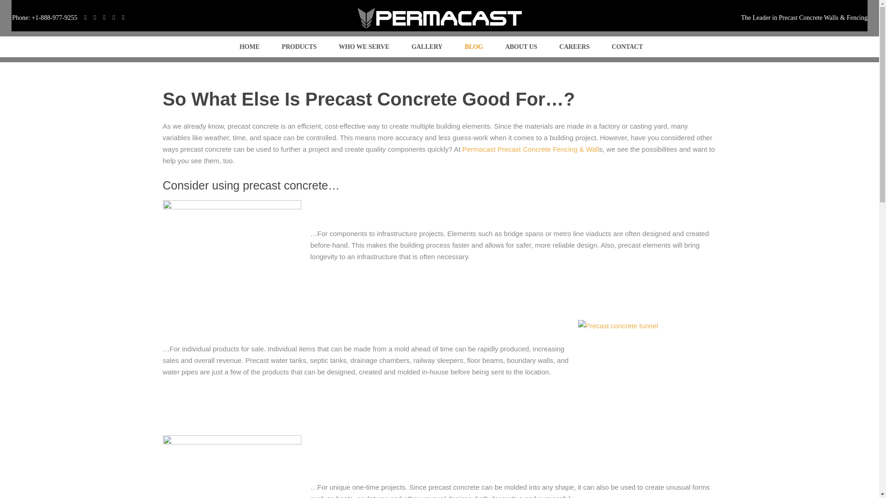 The width and height of the screenshot is (886, 498). Describe the element at coordinates (248, 47) in the screenshot. I see `HOME` at that location.